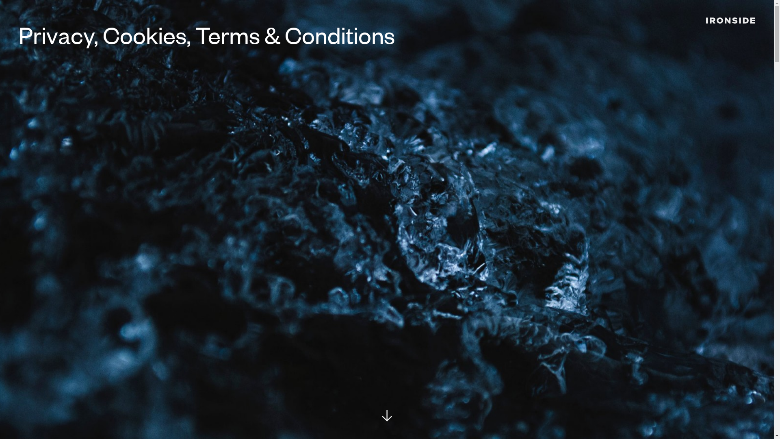  Describe the element at coordinates (723, 321) in the screenshot. I see `Subscribe` at that location.